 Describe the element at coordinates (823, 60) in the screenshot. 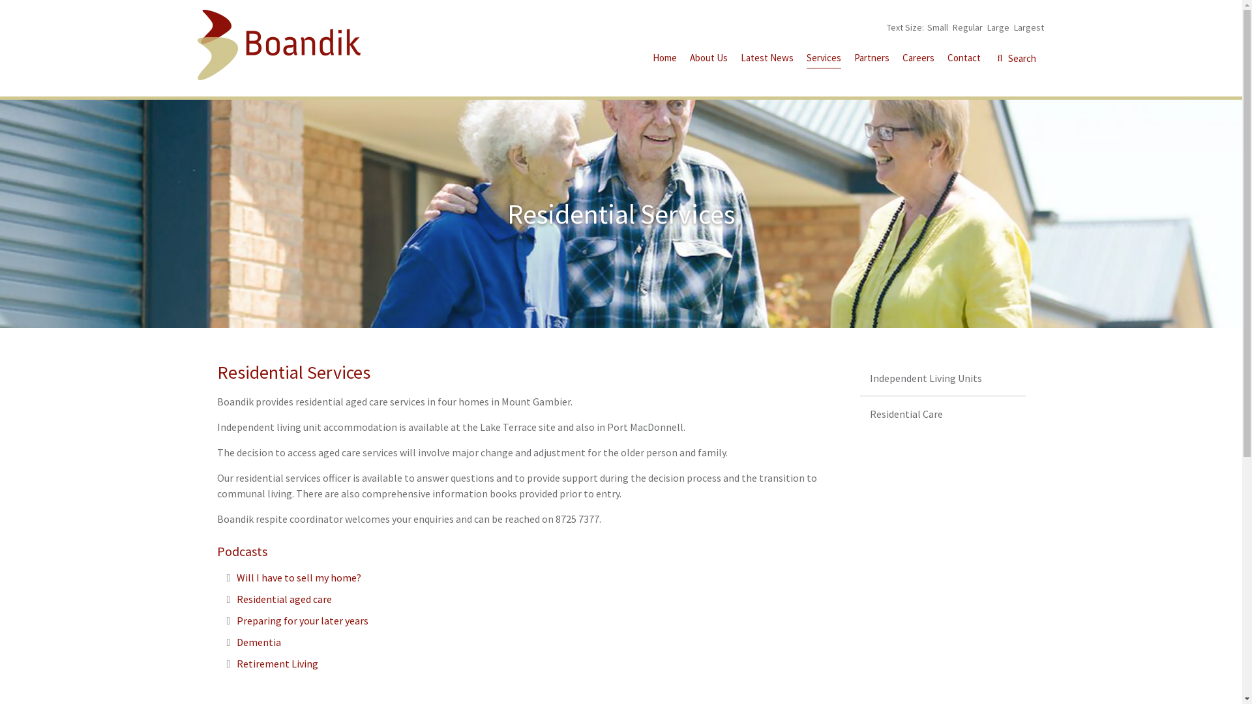

I see `Services` at that location.